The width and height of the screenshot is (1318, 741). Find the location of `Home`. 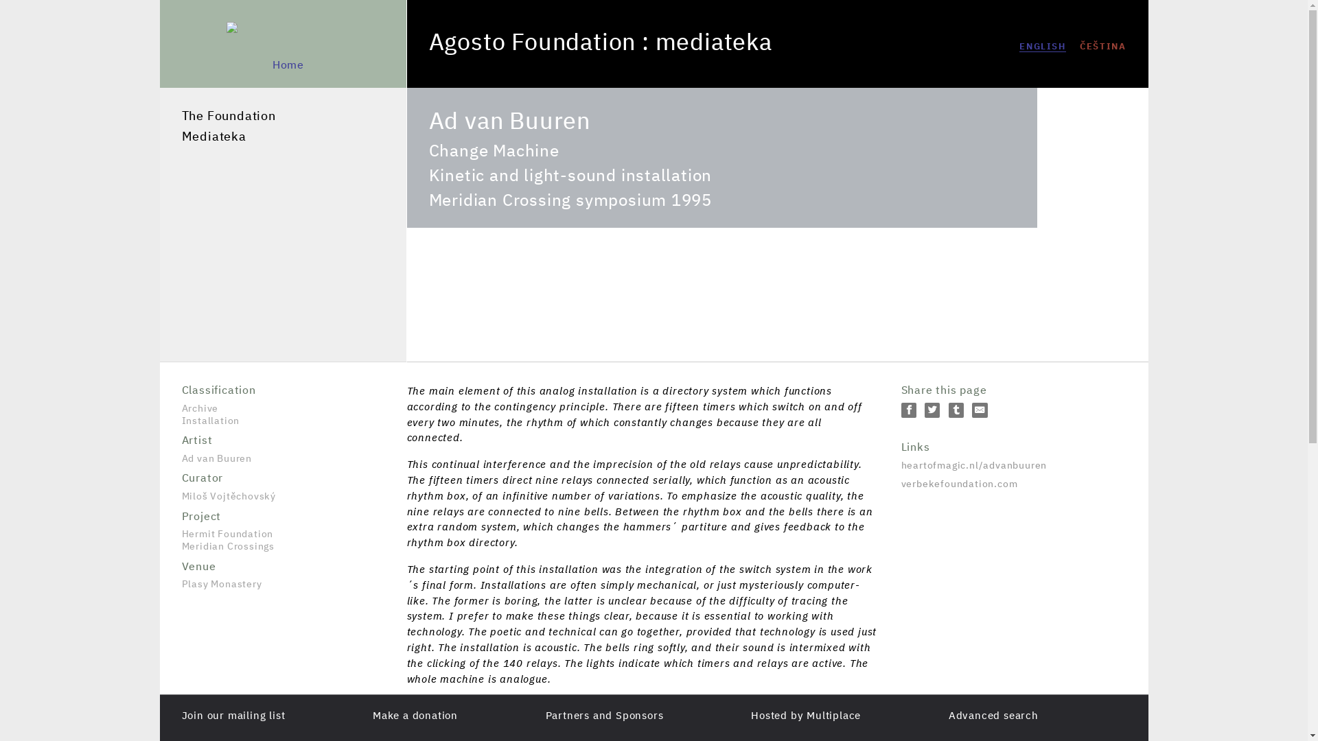

Home is located at coordinates (531, 44).